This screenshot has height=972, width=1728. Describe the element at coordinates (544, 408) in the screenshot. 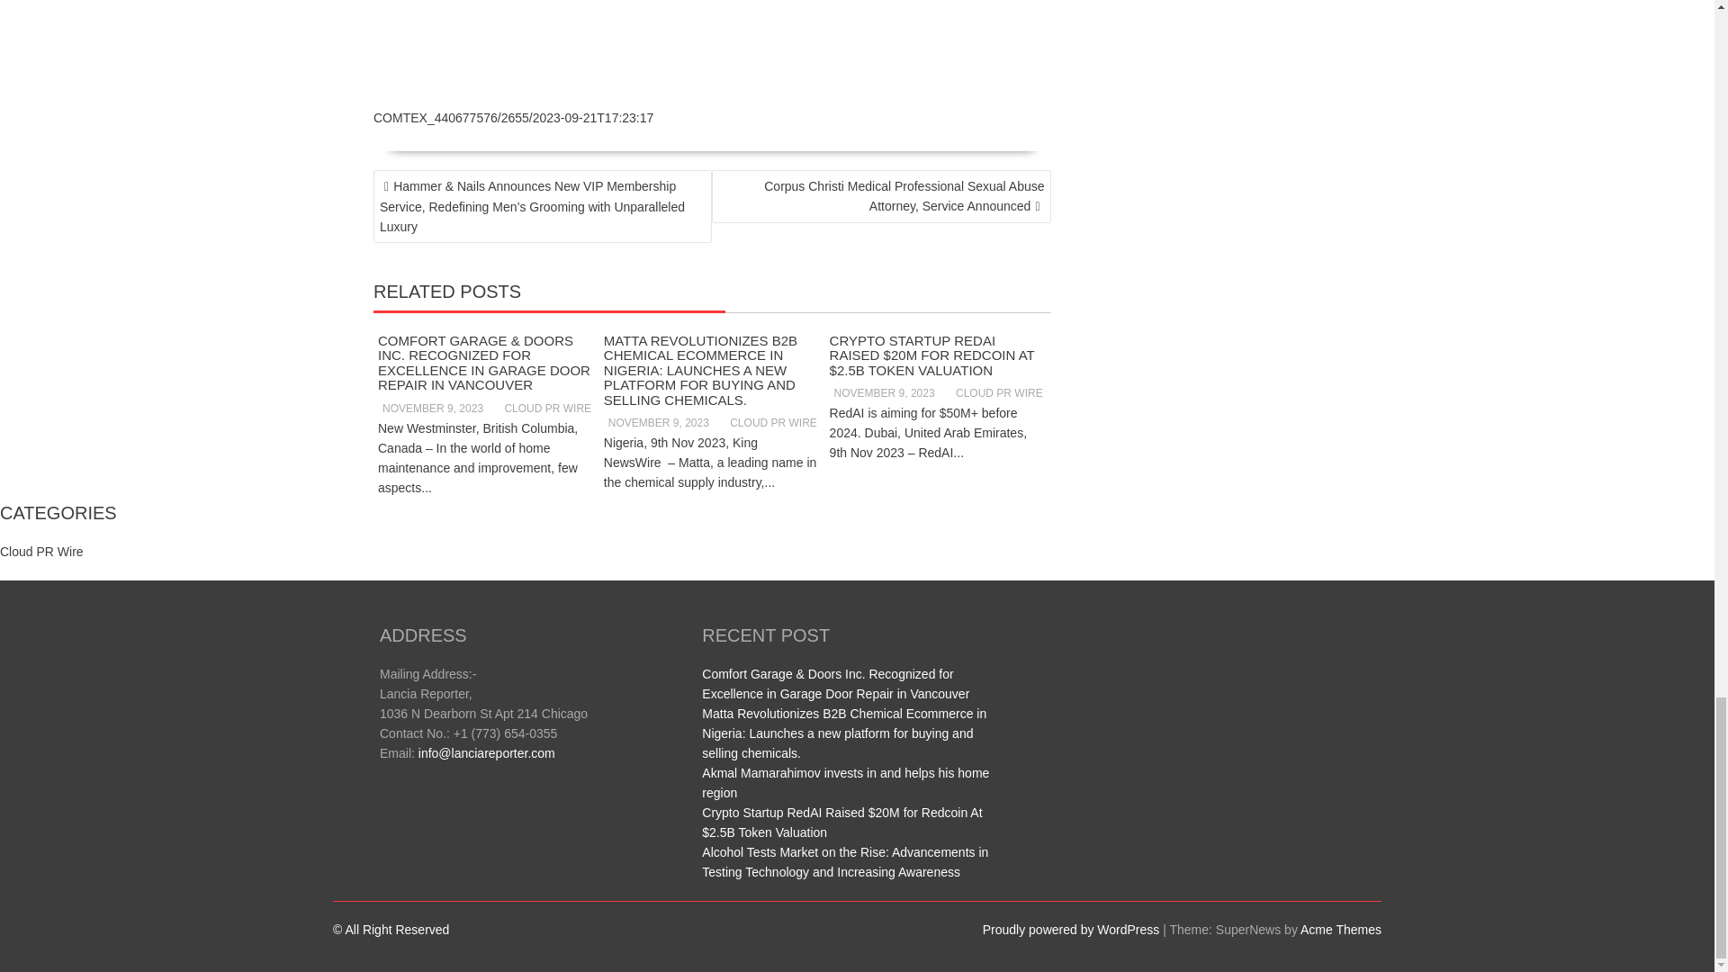

I see `CLOUD PR WIRE` at that location.